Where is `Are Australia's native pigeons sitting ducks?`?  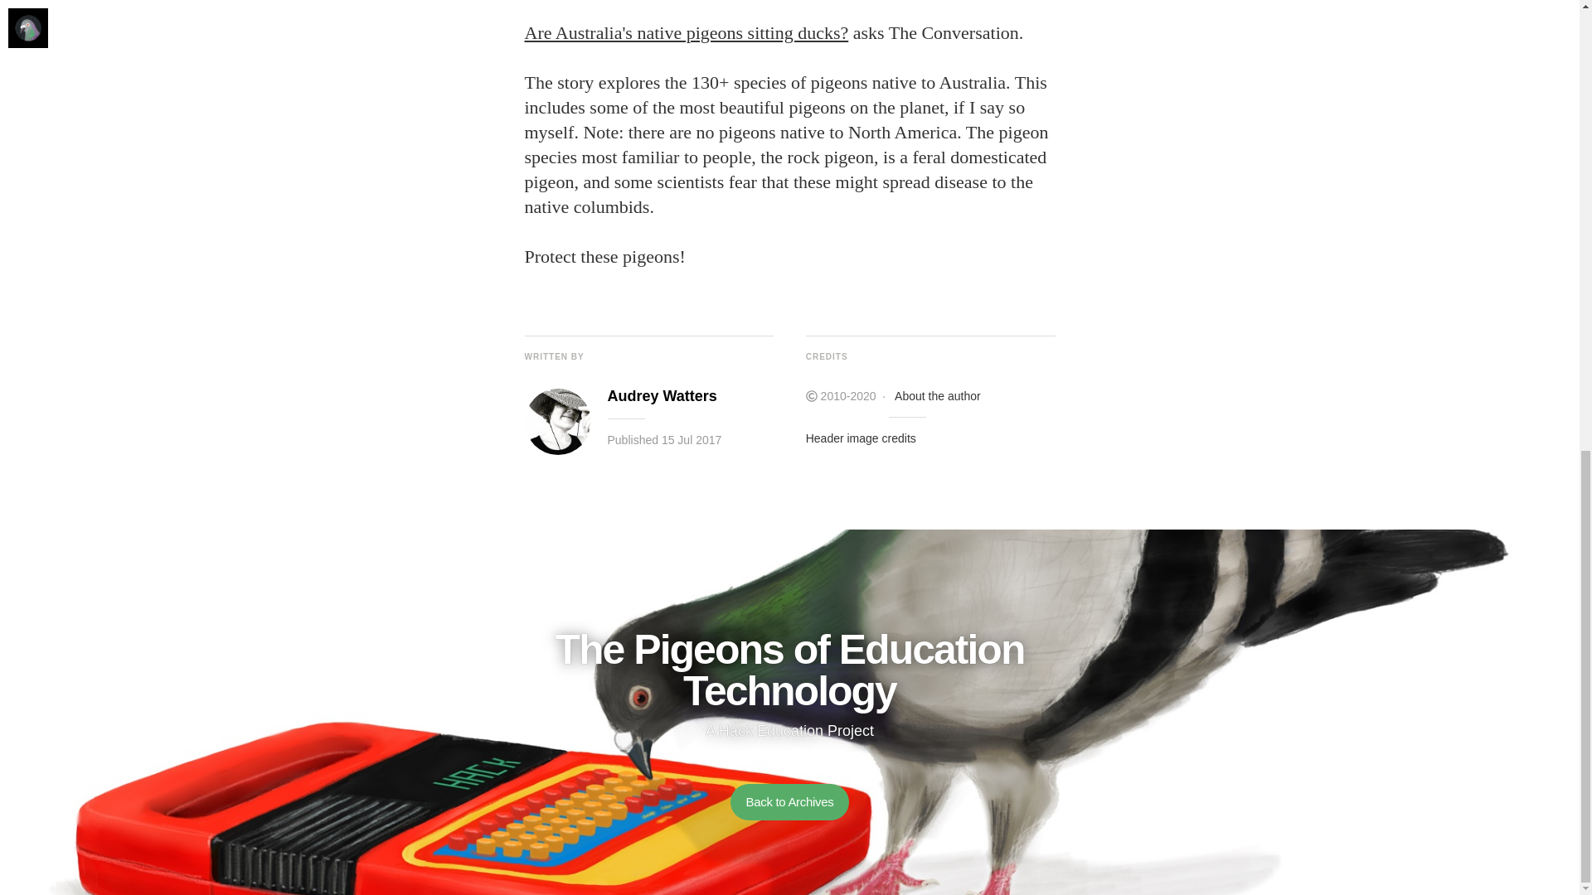
Are Australia's native pigeons sitting ducks? is located at coordinates (686, 32).